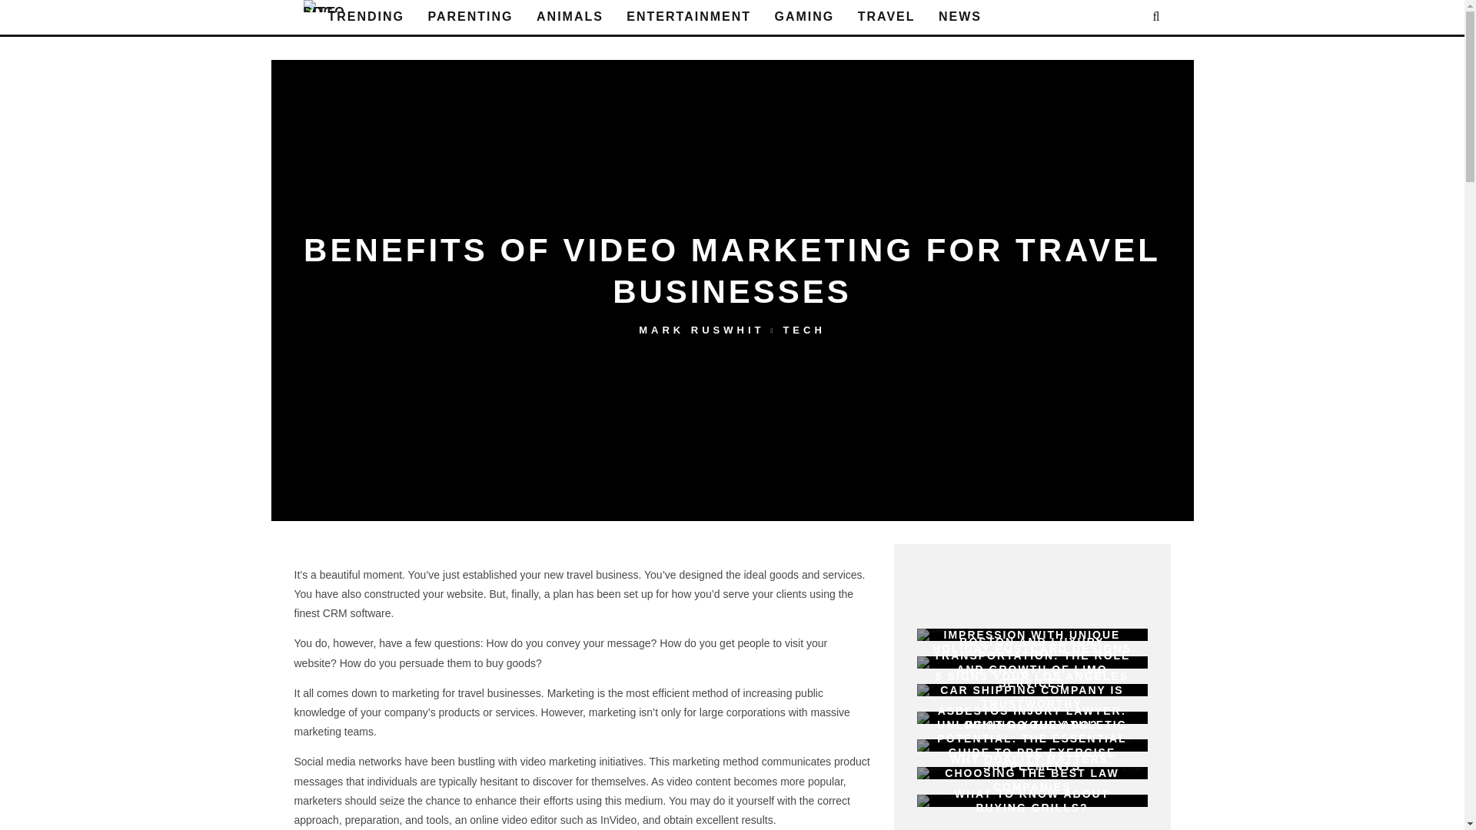  Describe the element at coordinates (959, 17) in the screenshot. I see `NEWS` at that location.